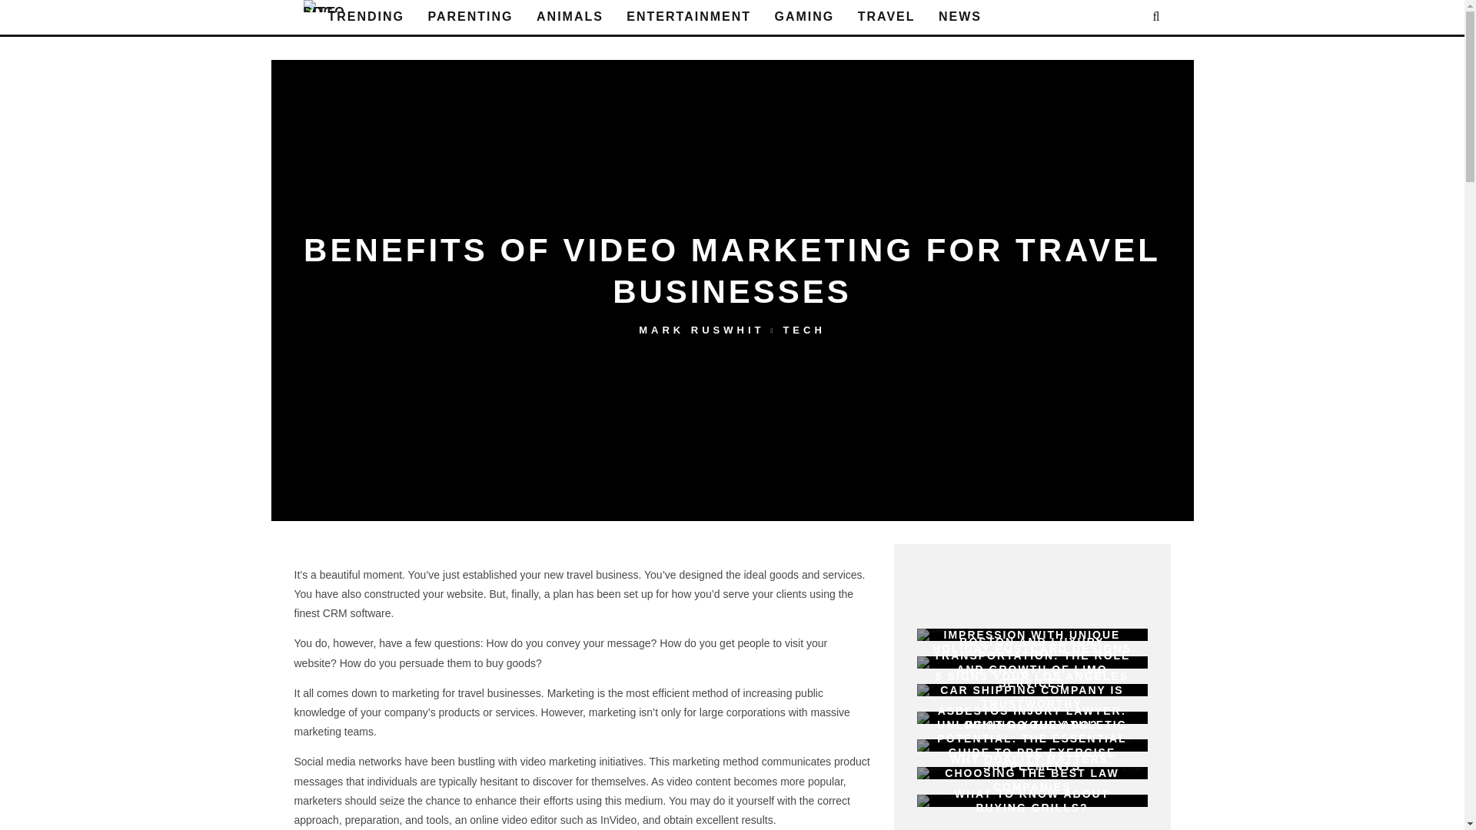  Describe the element at coordinates (959, 17) in the screenshot. I see `NEWS` at that location.